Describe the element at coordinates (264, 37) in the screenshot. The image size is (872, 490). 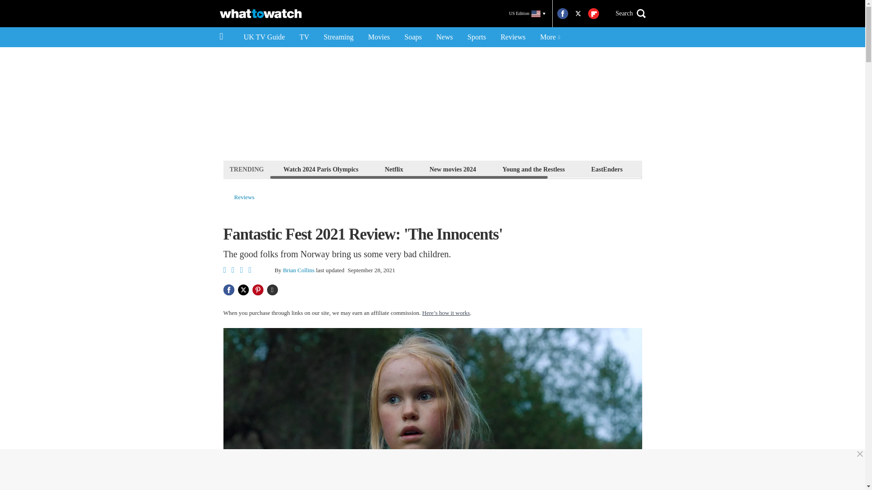
I see `UK TV Guide` at that location.